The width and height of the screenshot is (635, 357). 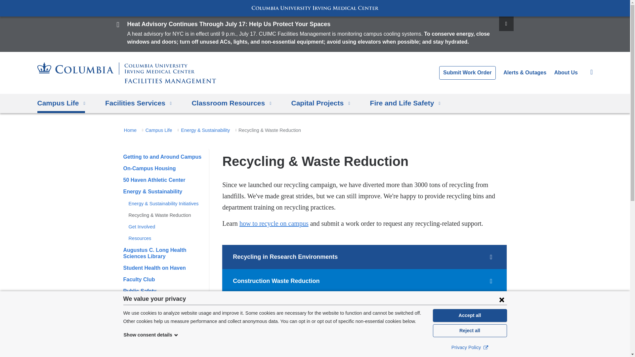 What do you see at coordinates (61, 103) in the screenshot?
I see `Campus Life` at bounding box center [61, 103].